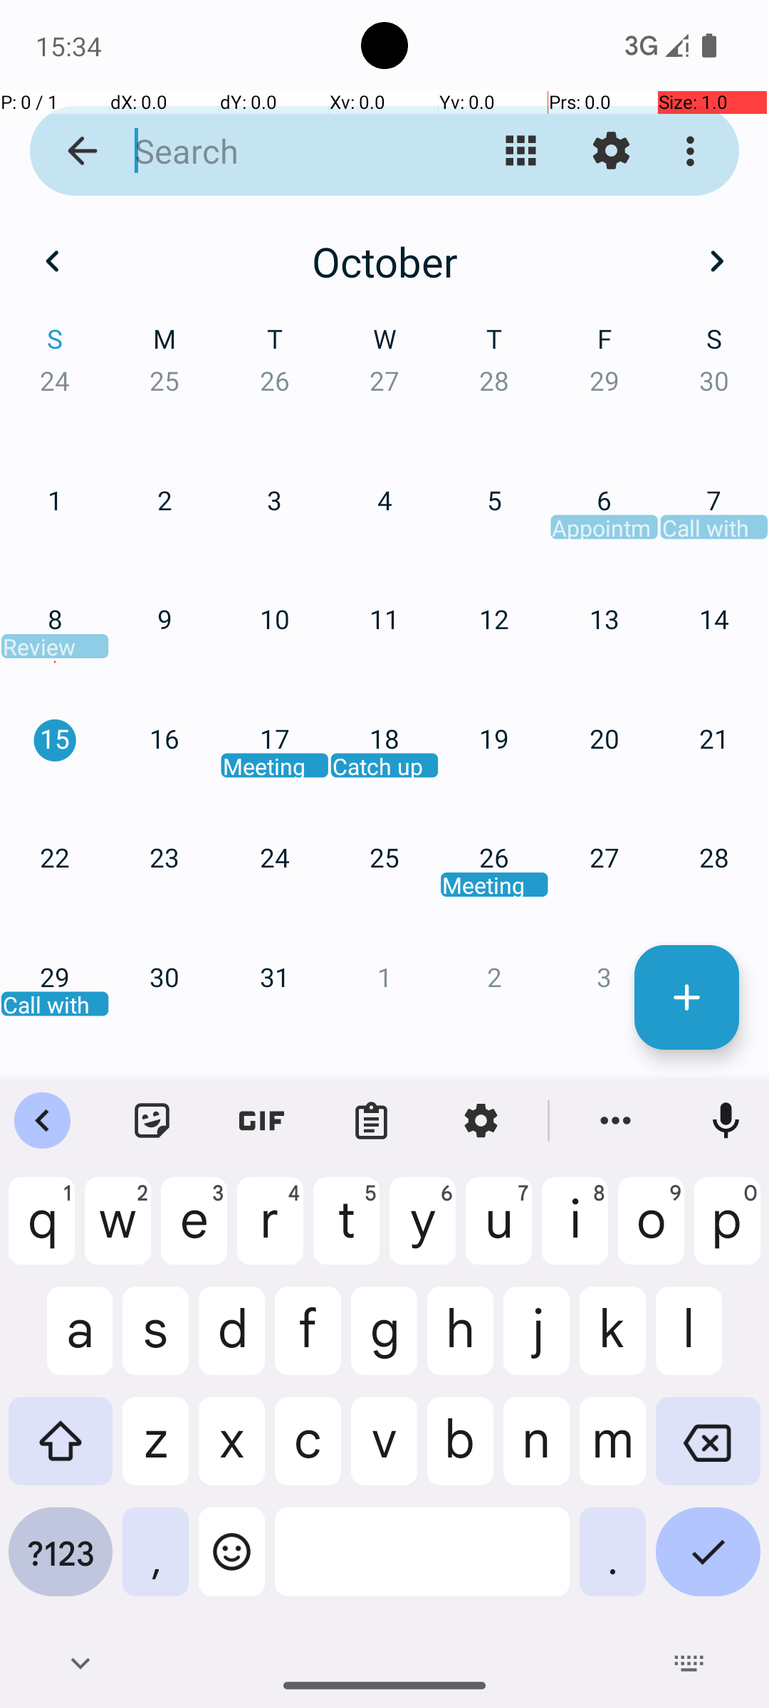 Image resolution: width=769 pixels, height=1708 pixels. What do you see at coordinates (686, 998) in the screenshot?
I see `New Event` at bounding box center [686, 998].